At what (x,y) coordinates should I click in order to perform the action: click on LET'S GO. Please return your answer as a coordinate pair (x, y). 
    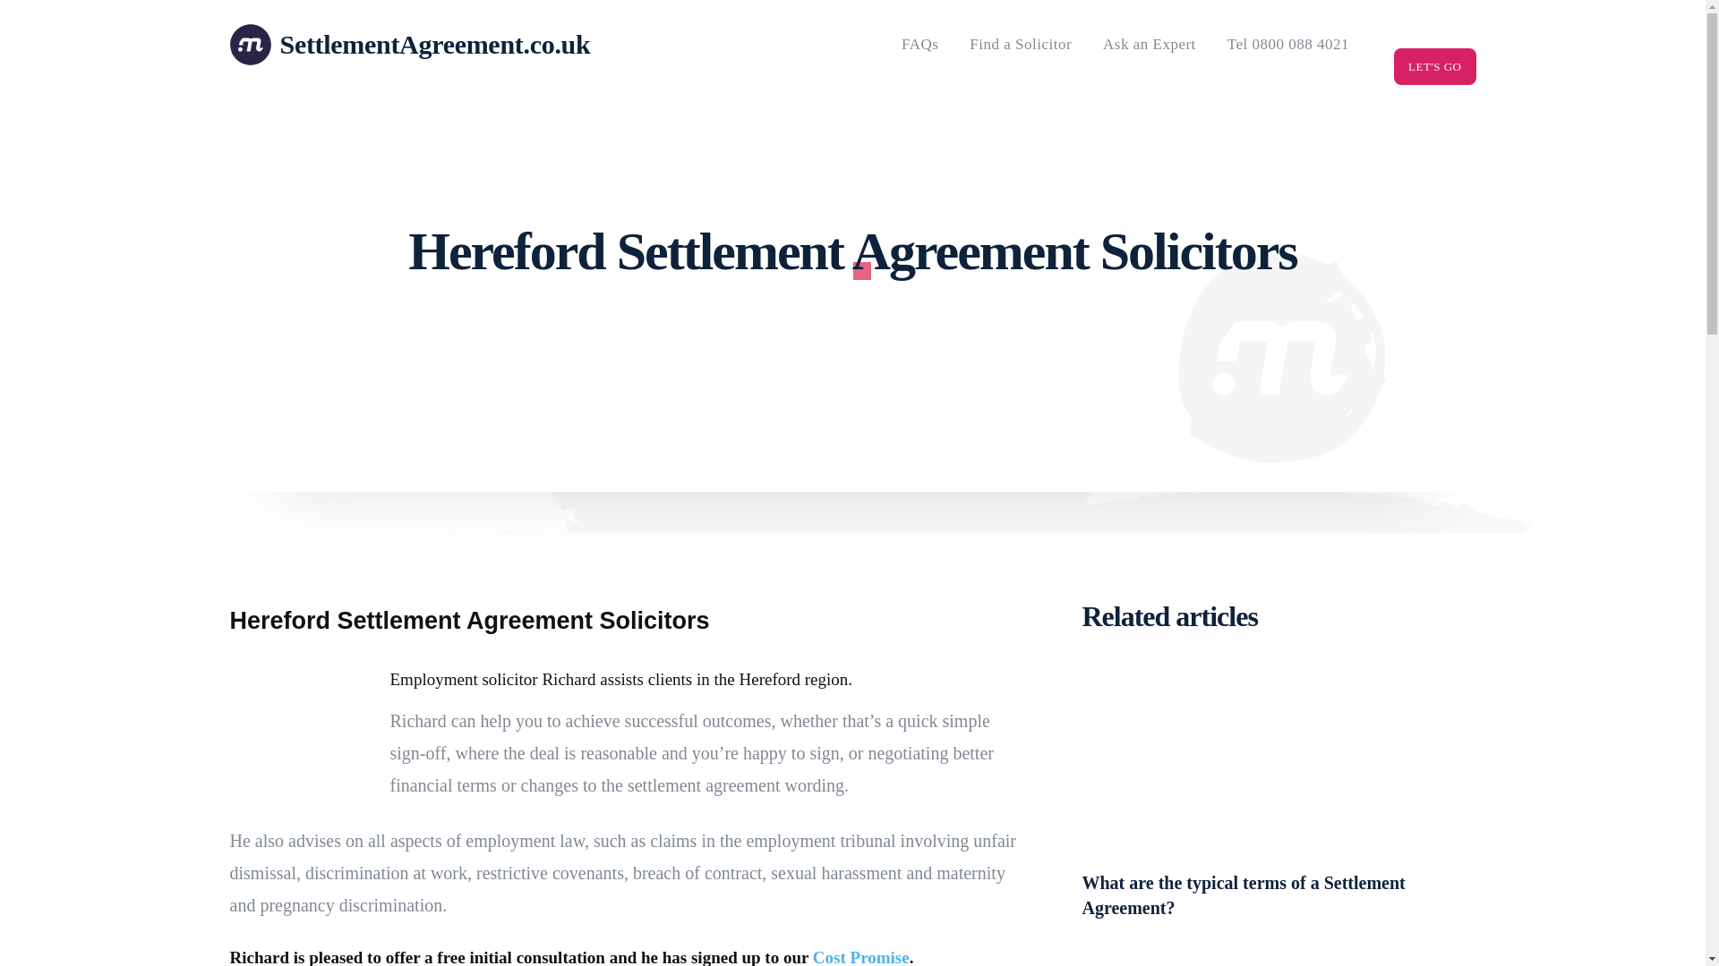
    Looking at the image, I should click on (1434, 66).